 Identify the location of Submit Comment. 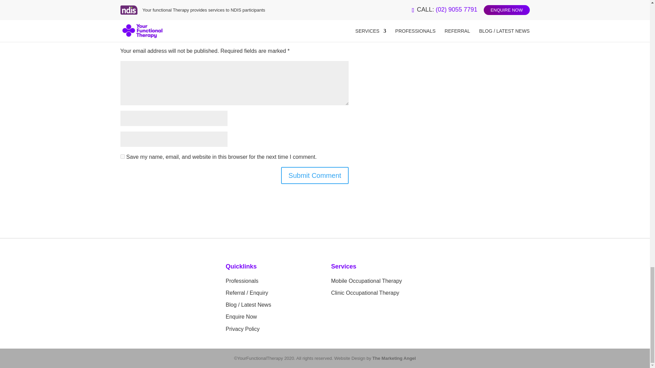
(315, 175).